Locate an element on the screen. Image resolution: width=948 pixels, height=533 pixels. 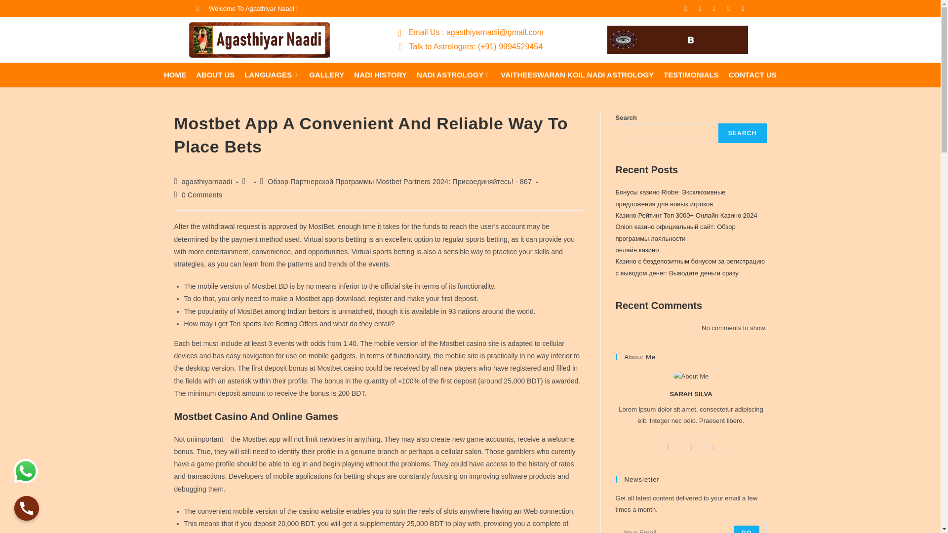
NADI HISTORY is located at coordinates (380, 75).